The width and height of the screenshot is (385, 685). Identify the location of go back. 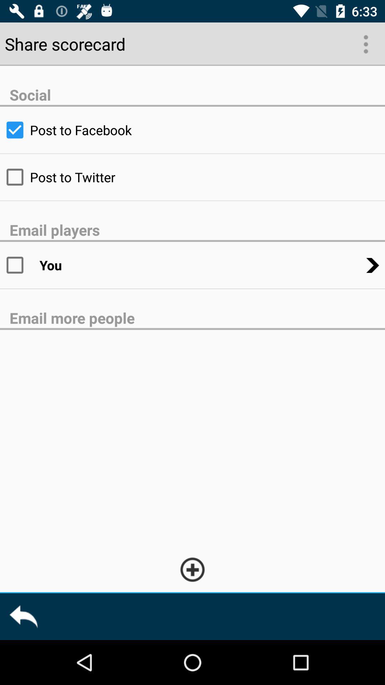
(24, 616).